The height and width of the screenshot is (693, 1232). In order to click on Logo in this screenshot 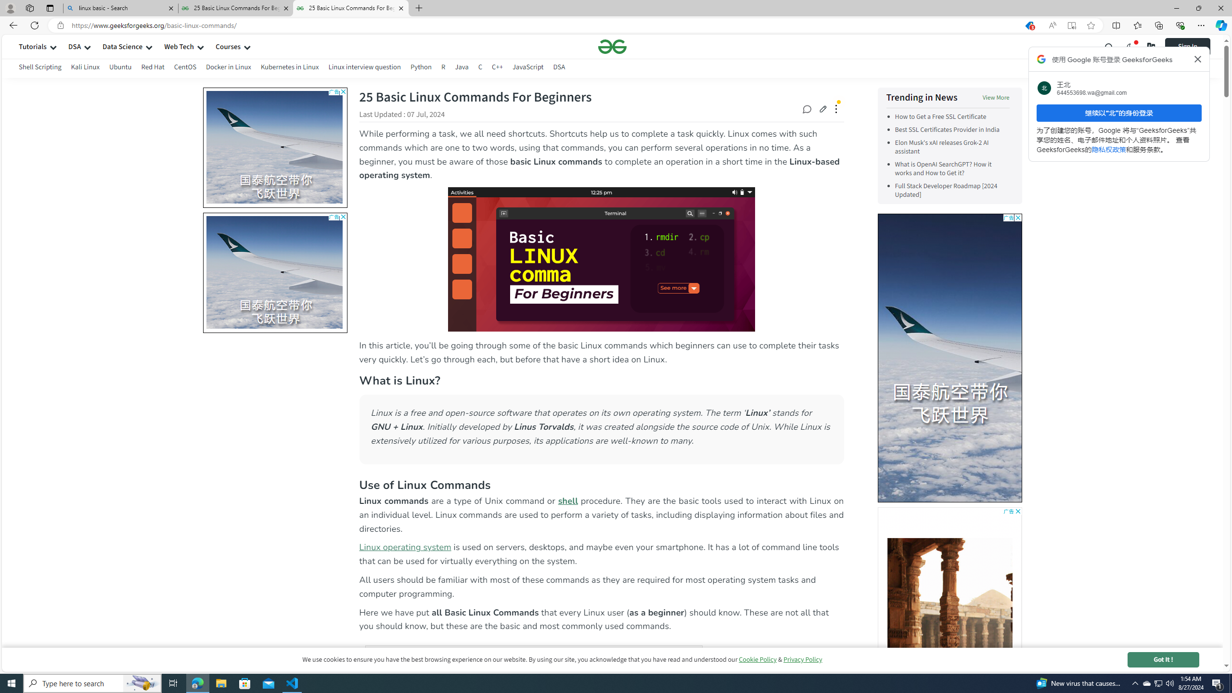, I will do `click(612, 47)`.